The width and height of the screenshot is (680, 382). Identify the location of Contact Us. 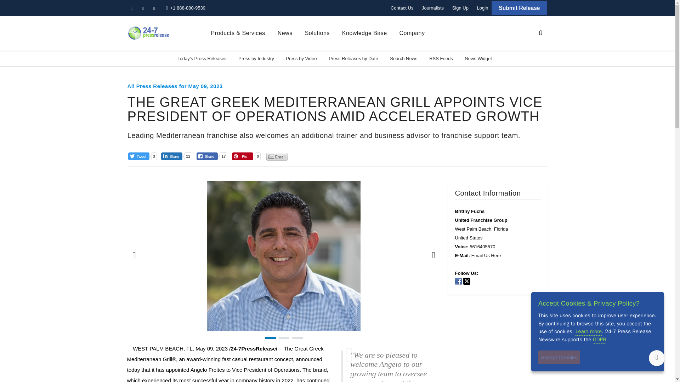
(402, 8).